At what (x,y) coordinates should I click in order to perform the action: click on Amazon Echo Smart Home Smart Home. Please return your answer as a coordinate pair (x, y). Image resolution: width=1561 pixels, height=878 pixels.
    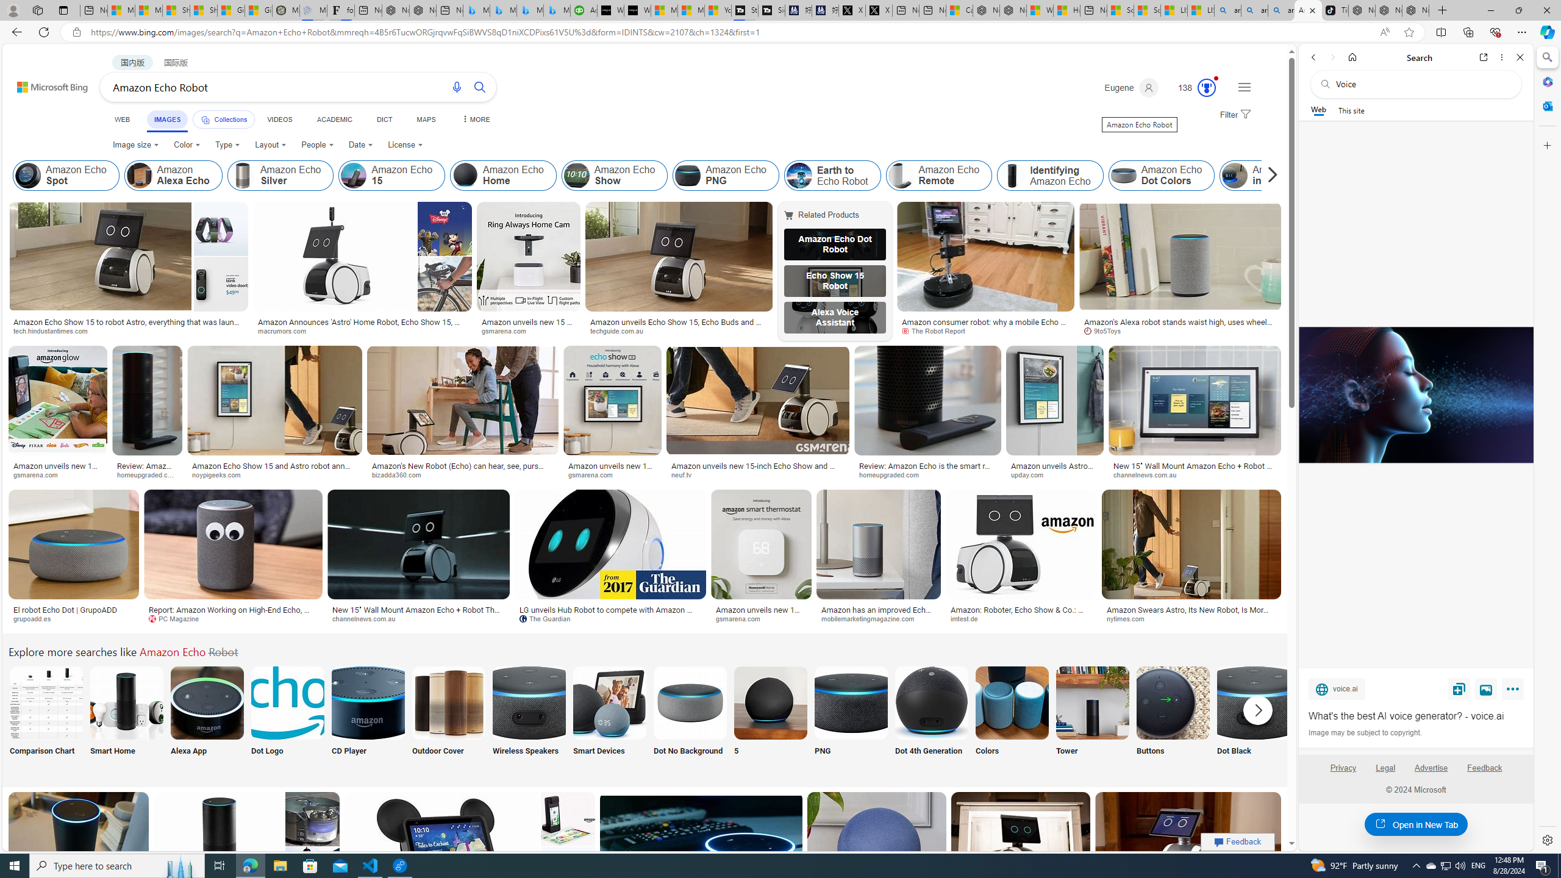
    Looking at the image, I should click on (127, 718).